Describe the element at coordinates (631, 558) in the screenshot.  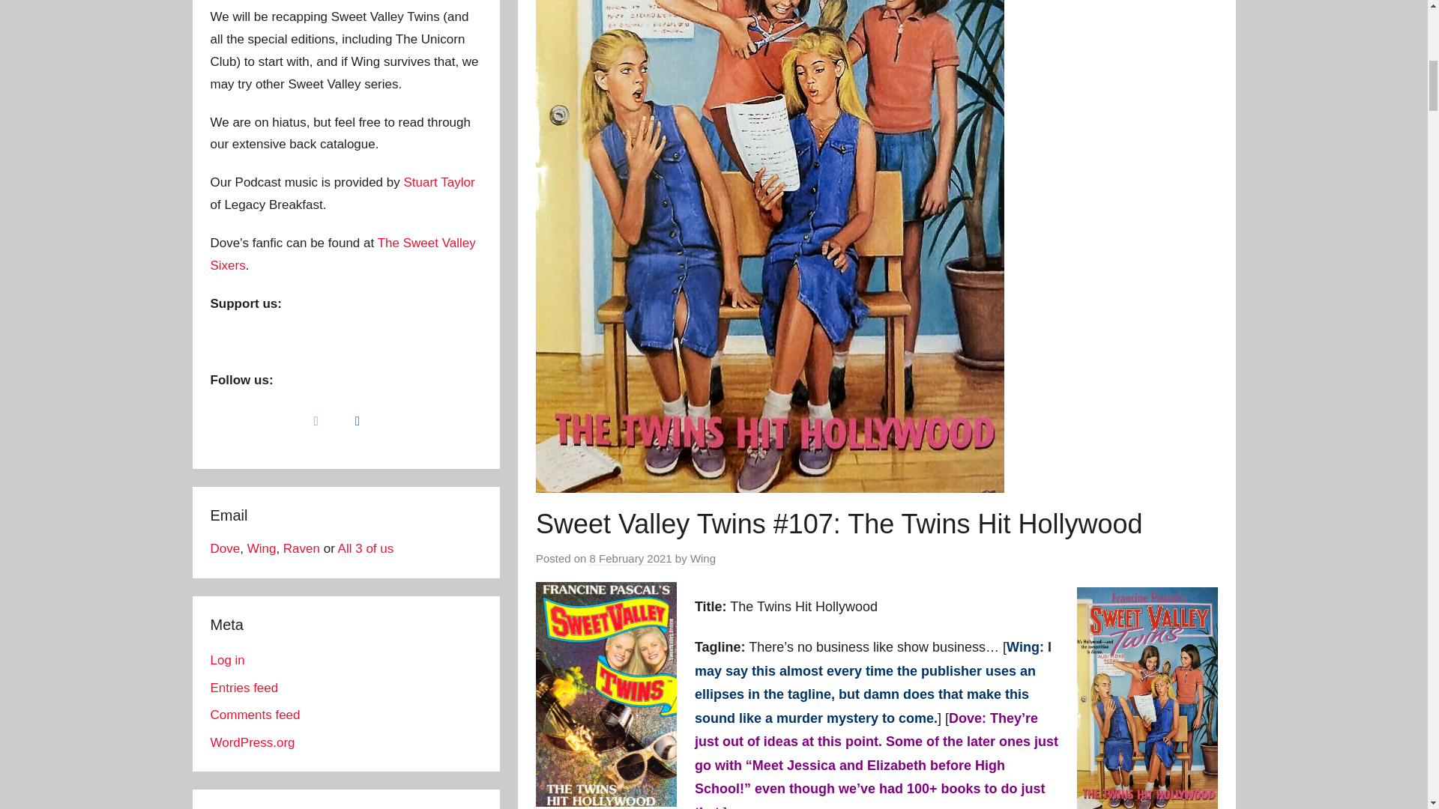
I see `8 February 2021` at that location.